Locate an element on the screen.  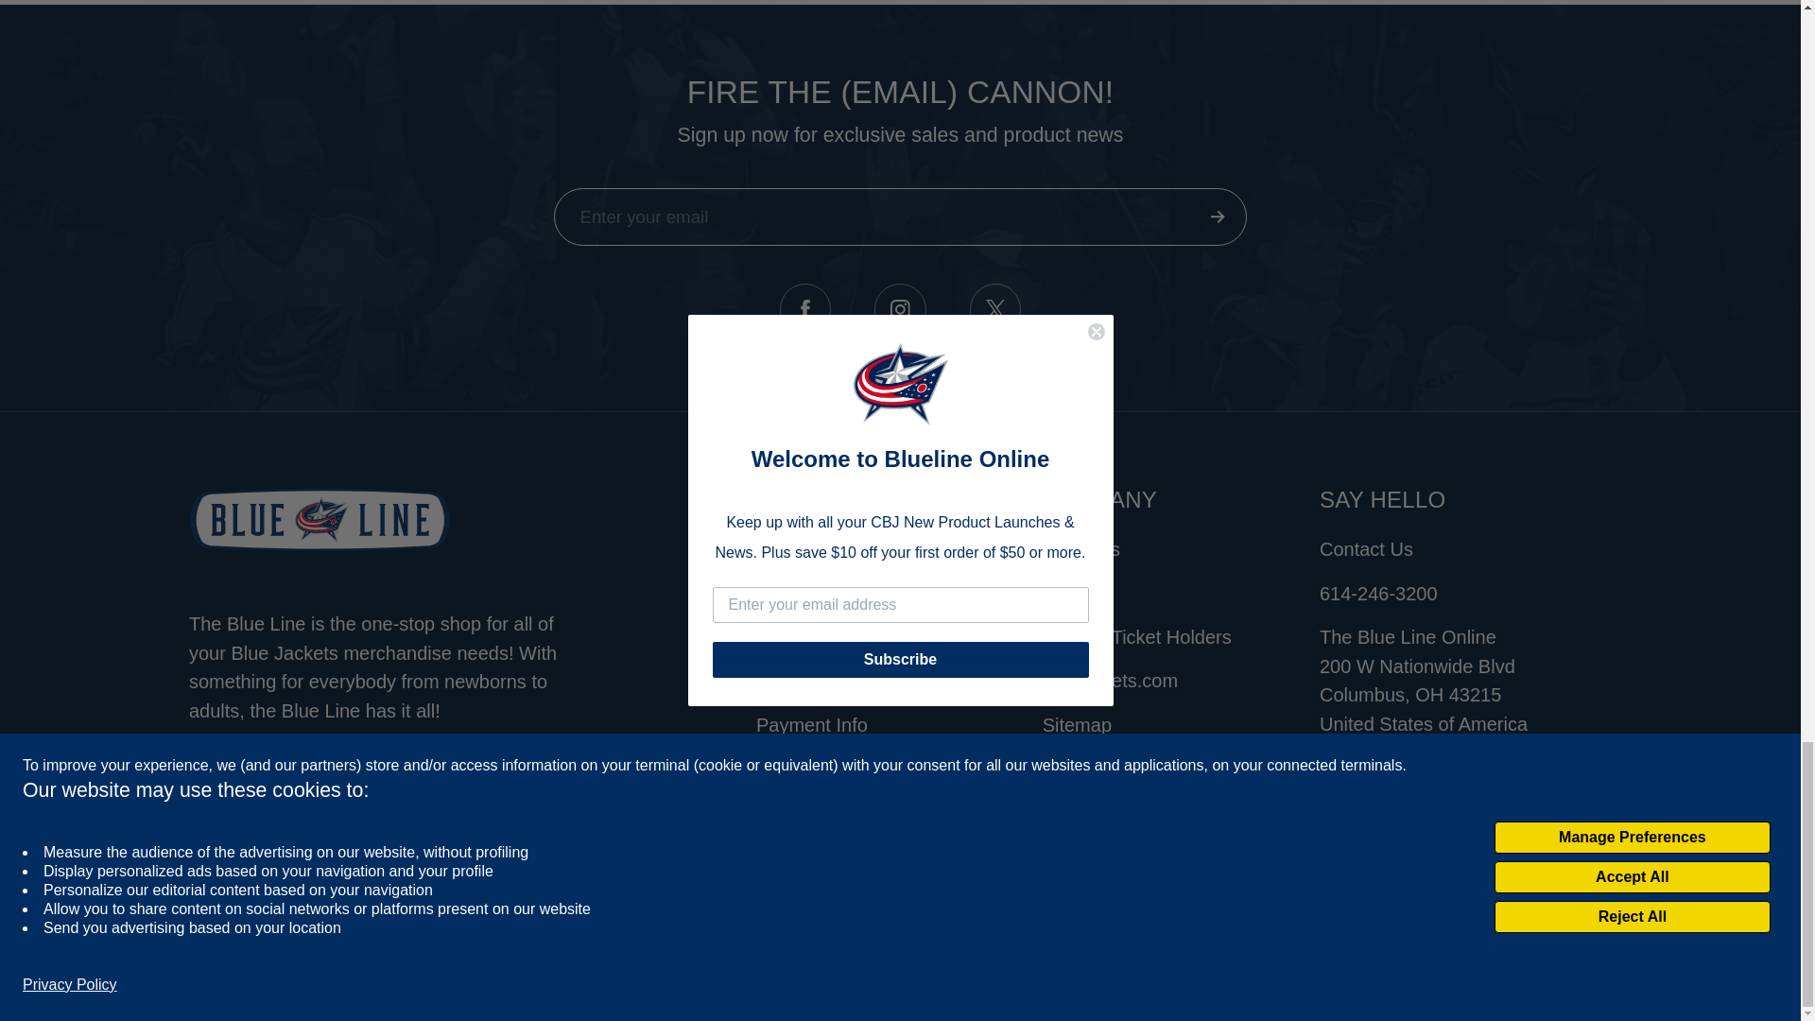
Facebook is located at coordinates (805, 310).